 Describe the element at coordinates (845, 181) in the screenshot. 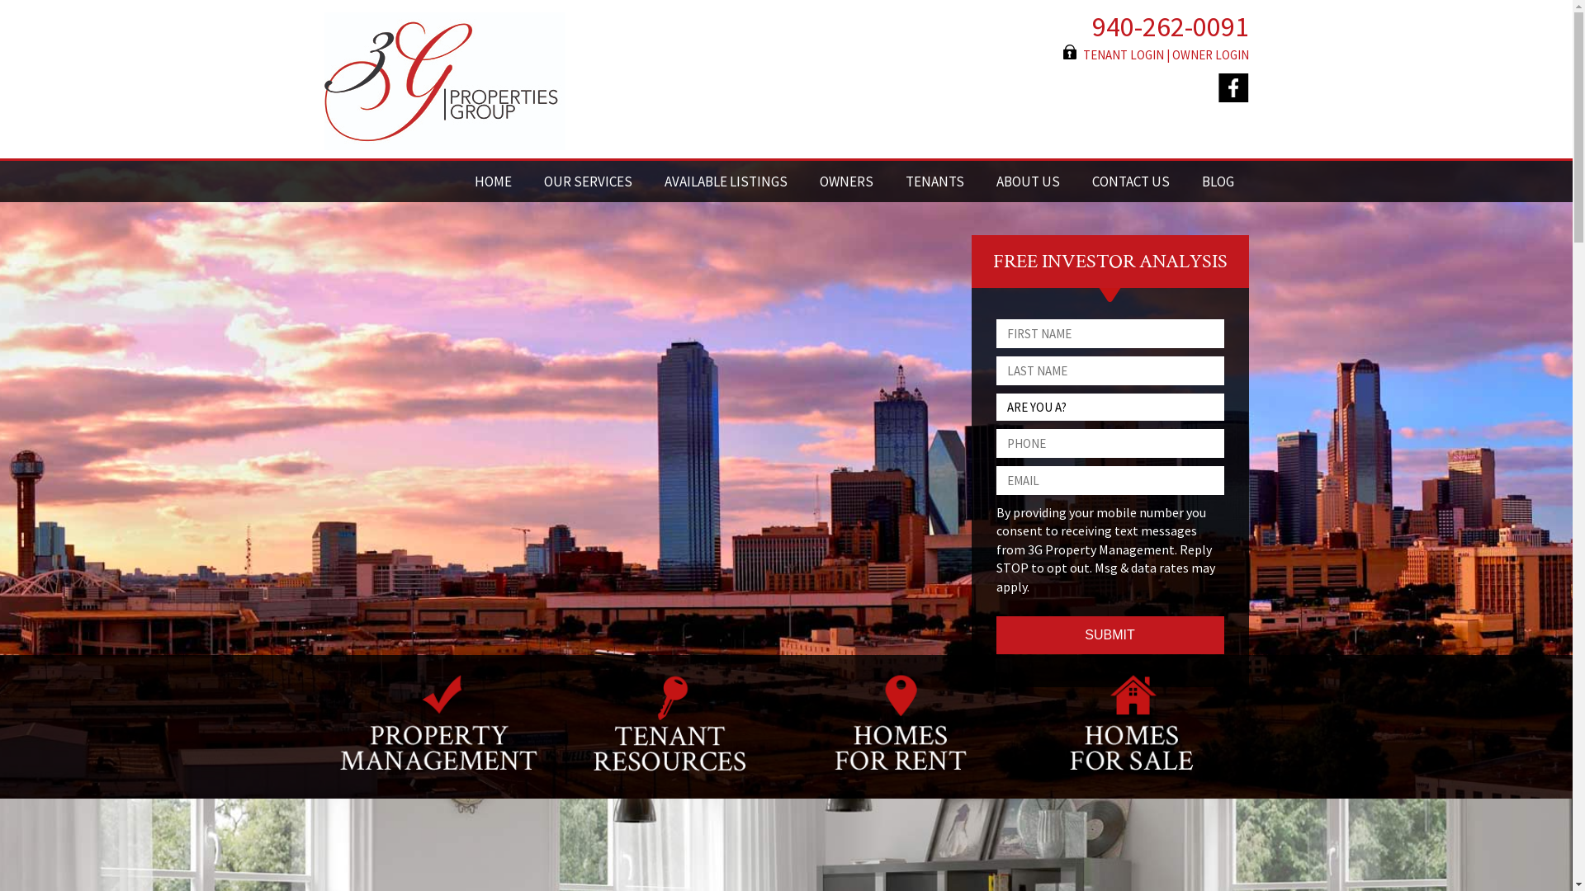

I see `OWNERS` at that location.